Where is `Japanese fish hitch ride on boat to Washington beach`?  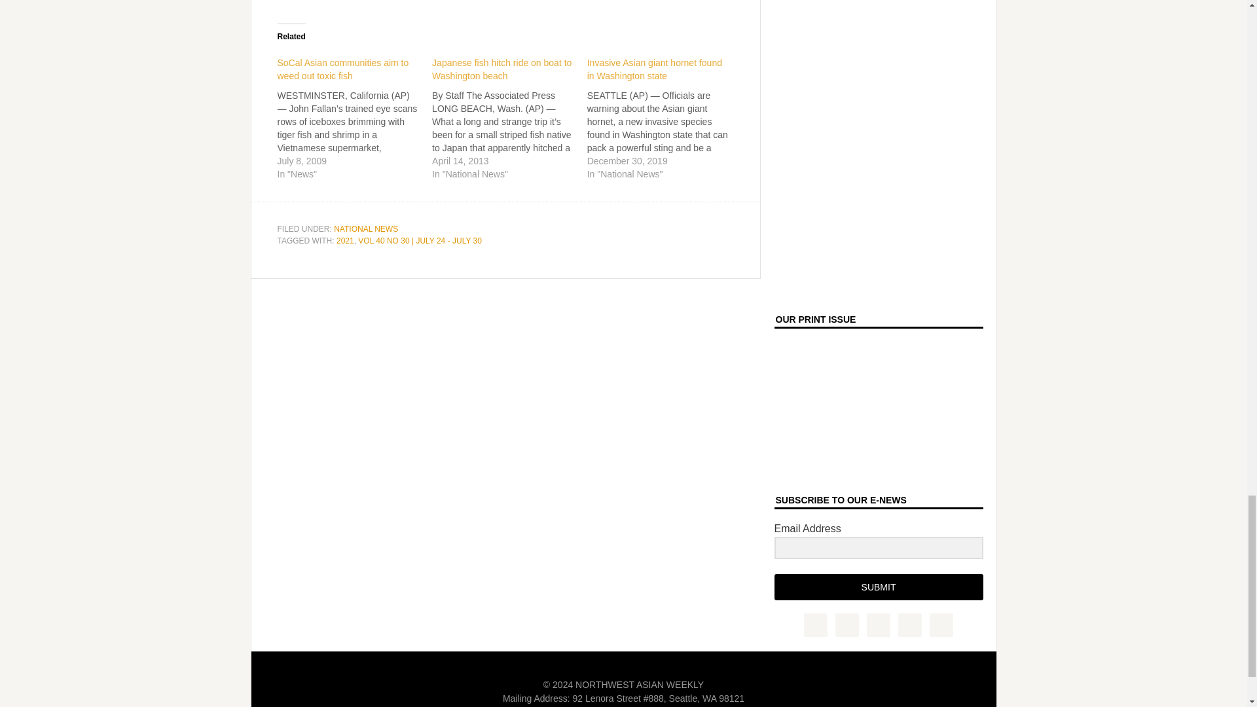
Japanese fish hitch ride on boat to Washington beach is located at coordinates (501, 69).